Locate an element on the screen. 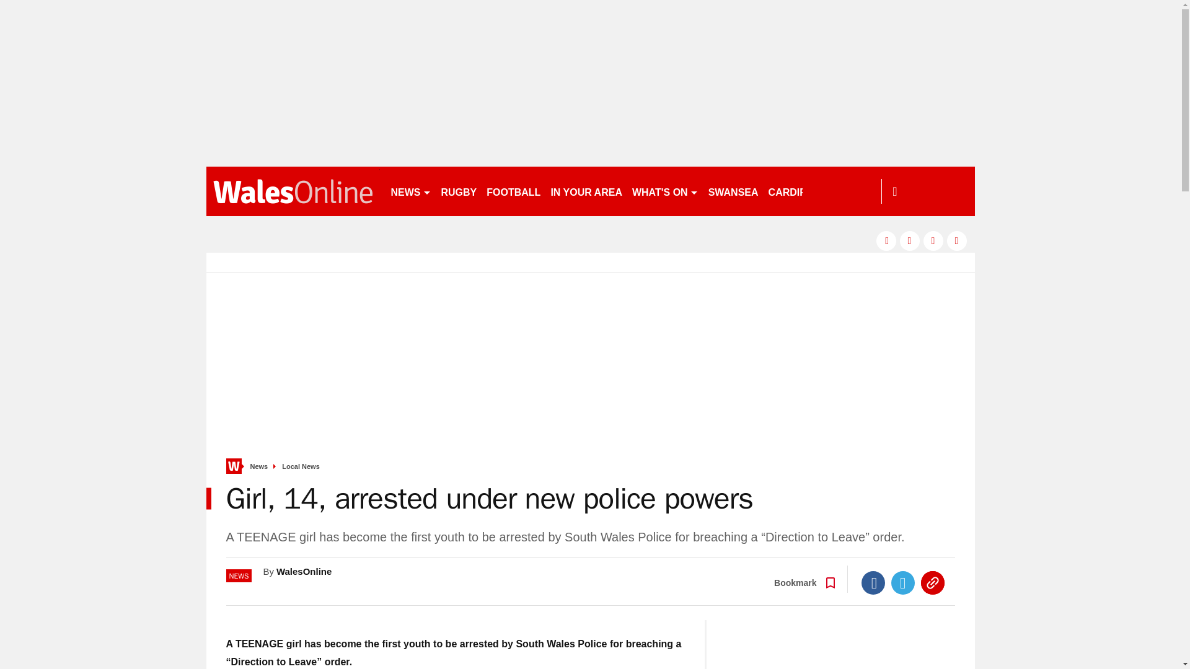 This screenshot has width=1190, height=669. pinterest is located at coordinates (933, 240).